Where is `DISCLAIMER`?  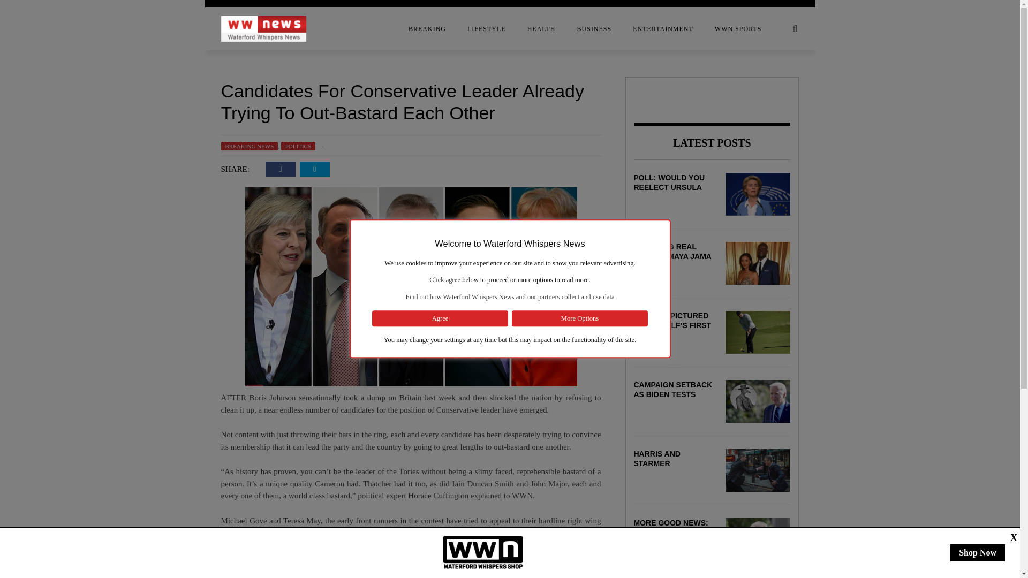 DISCLAIMER is located at coordinates (135, 103).